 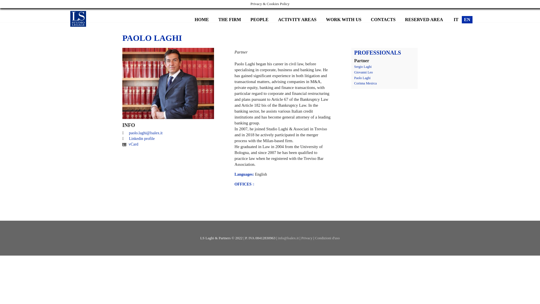 I want to click on PEOPLE, so click(x=259, y=20).